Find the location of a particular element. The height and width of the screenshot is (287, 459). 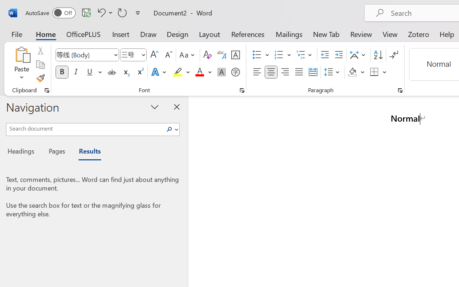

Search is located at coordinates (169, 129).